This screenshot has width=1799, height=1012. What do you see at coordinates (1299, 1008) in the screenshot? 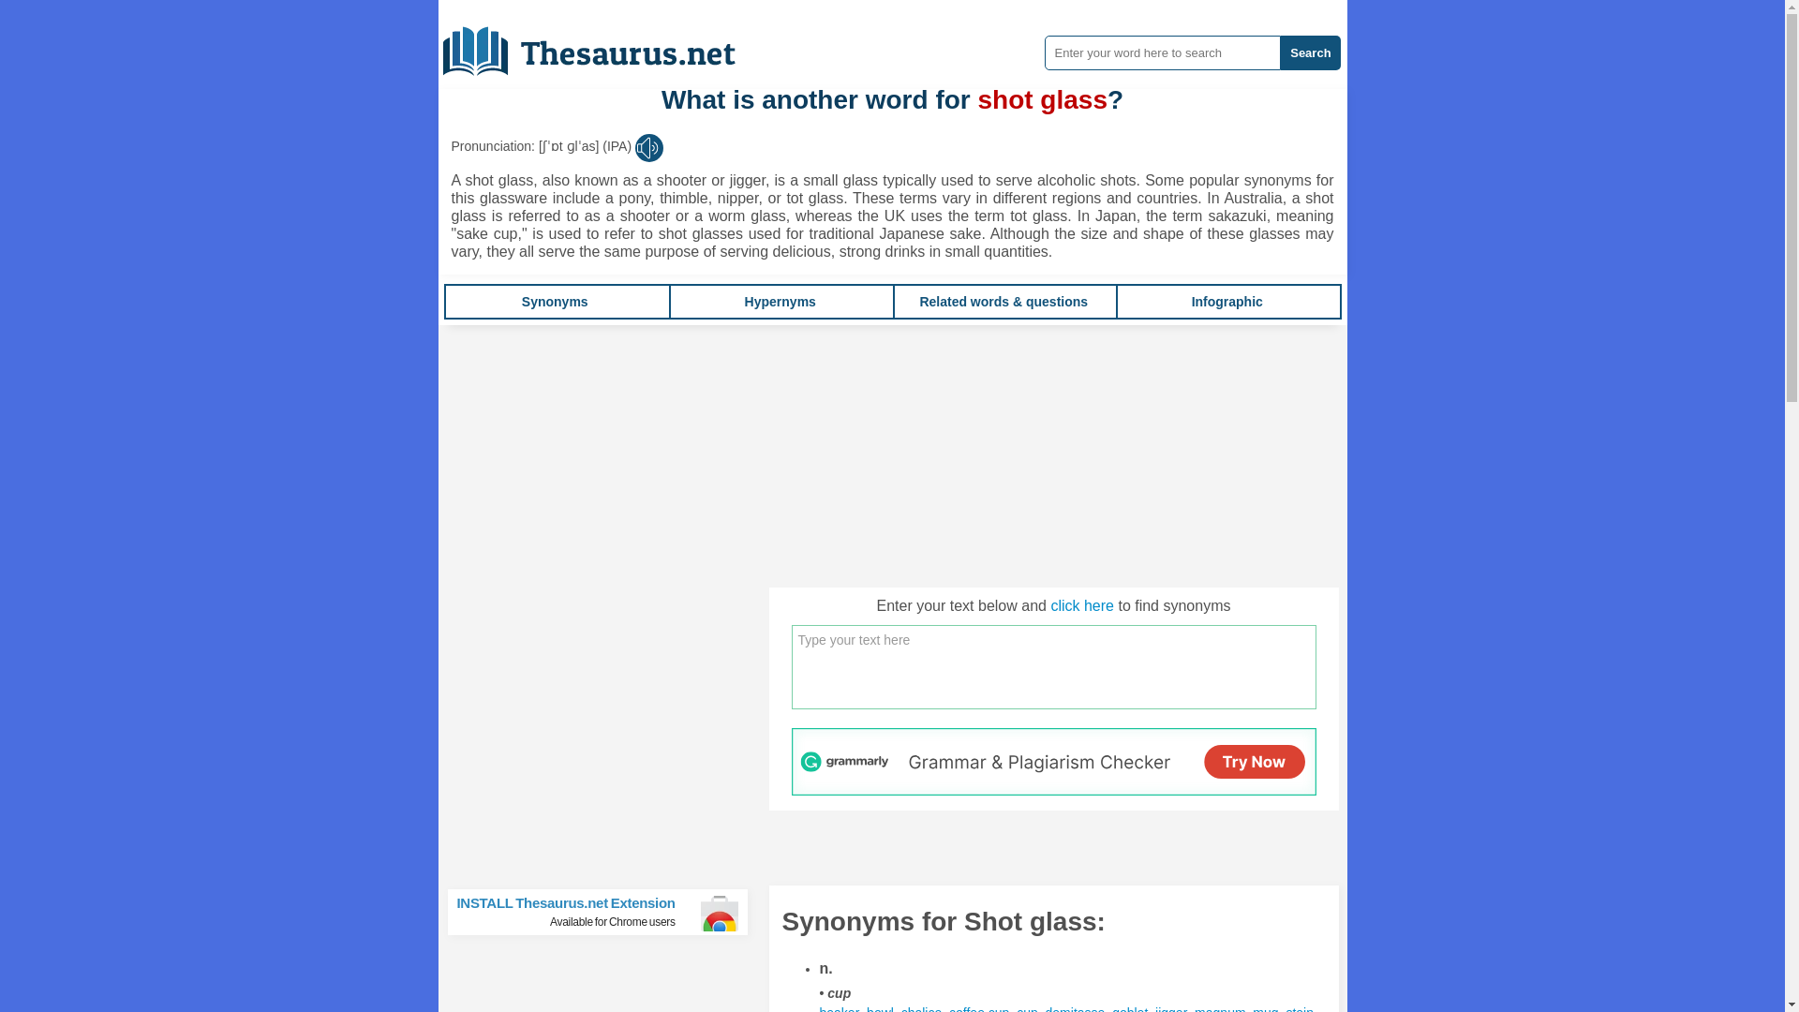
I see `Synonyms for Shot glass` at bounding box center [1299, 1008].